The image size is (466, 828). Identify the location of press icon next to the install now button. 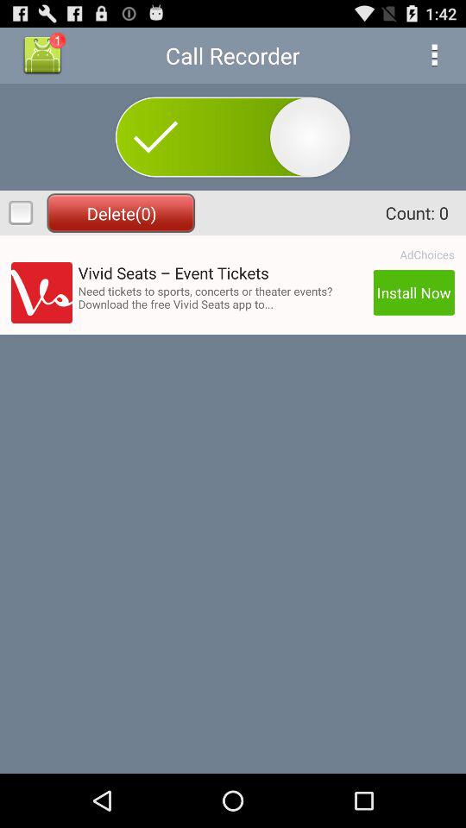
(223, 297).